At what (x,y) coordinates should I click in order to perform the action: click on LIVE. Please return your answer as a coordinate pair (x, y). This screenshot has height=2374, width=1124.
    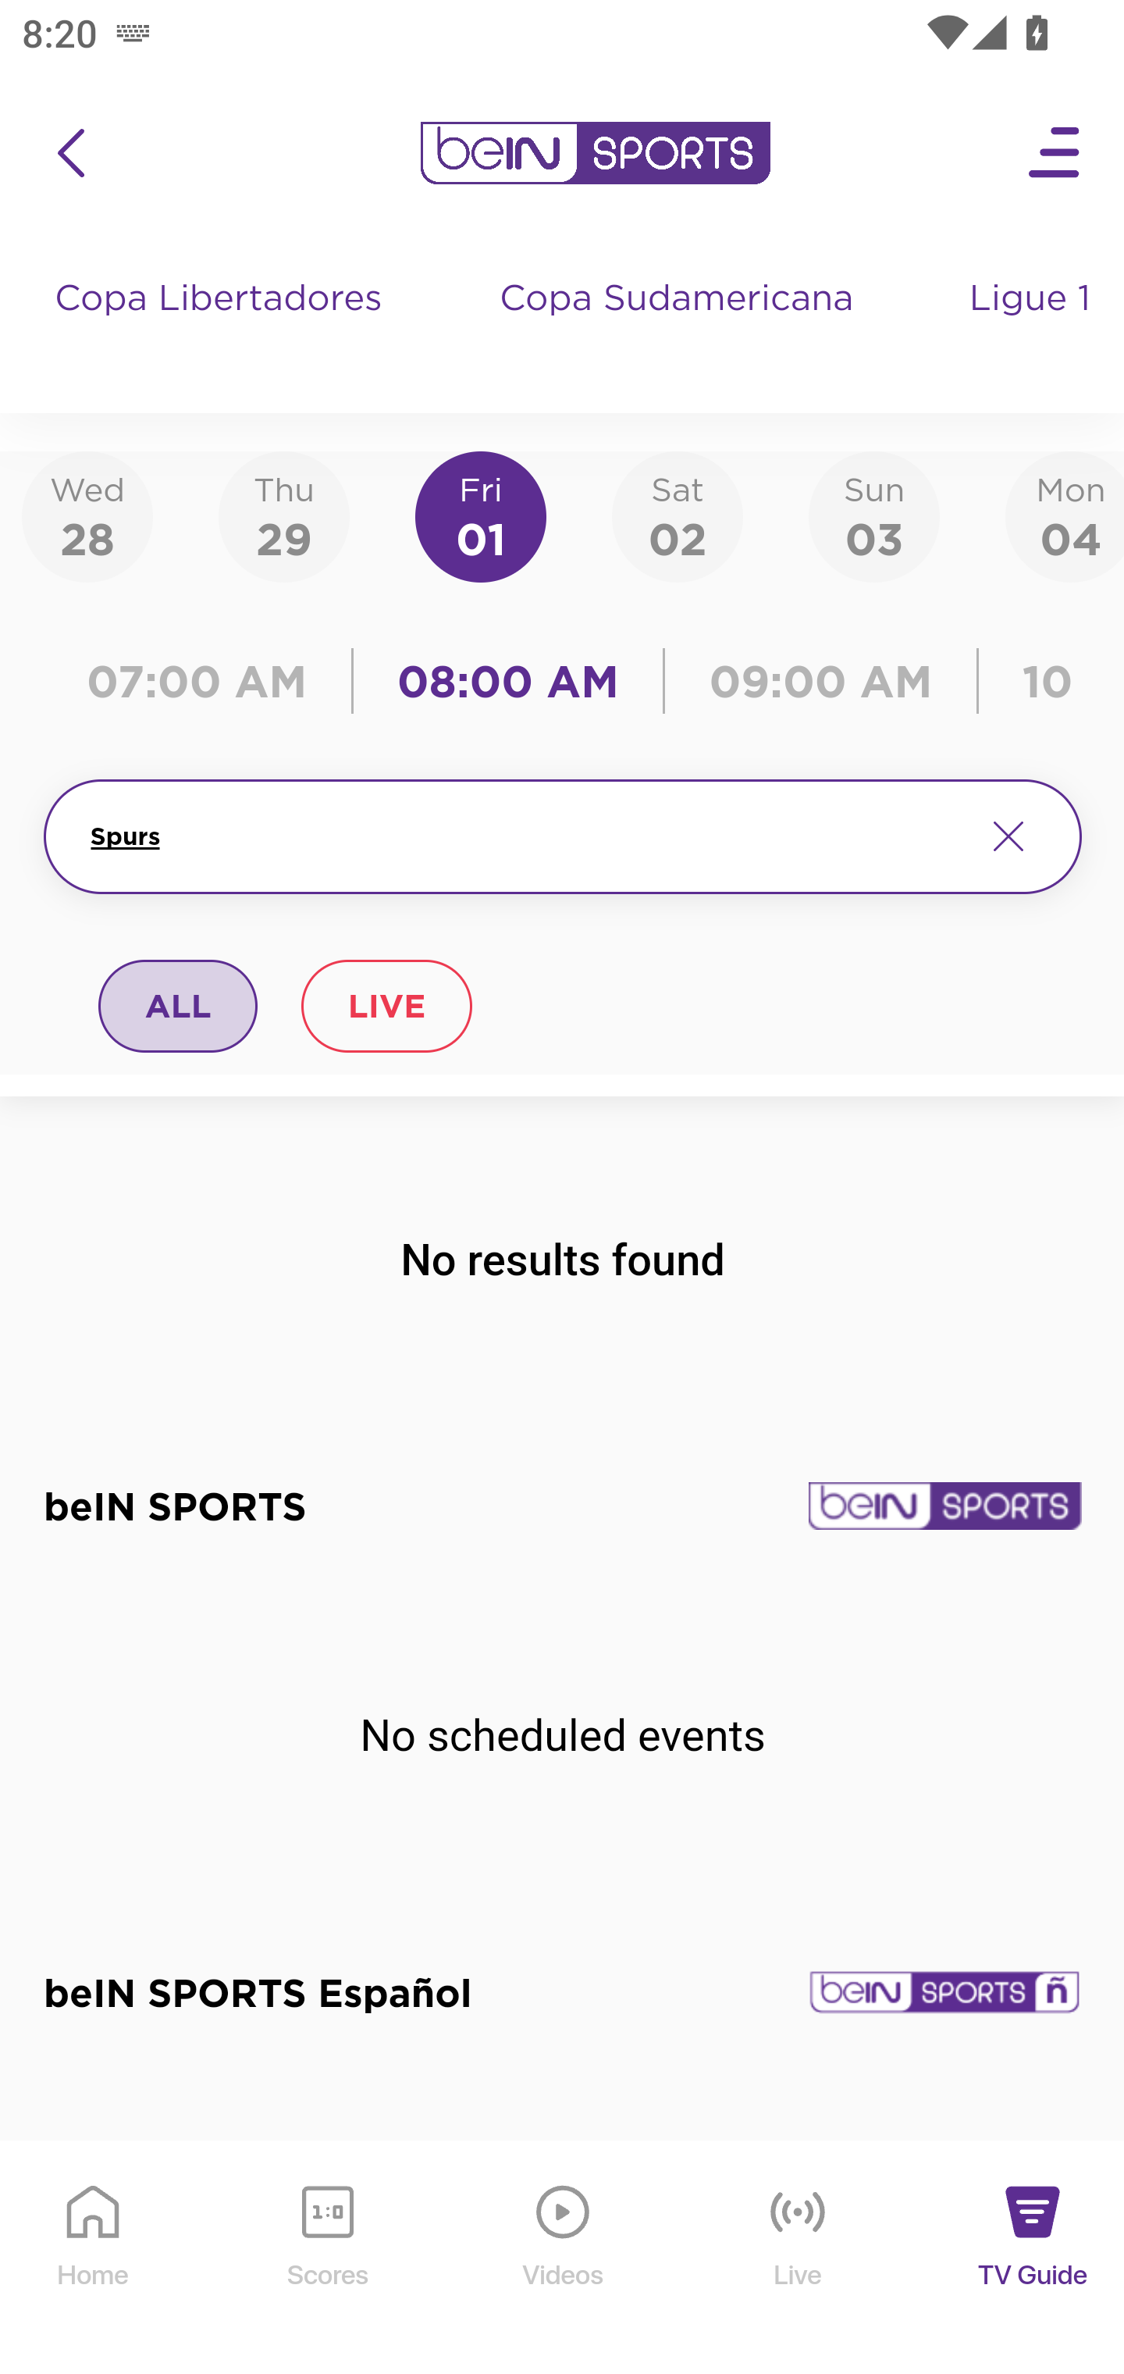
    Looking at the image, I should click on (386, 1005).